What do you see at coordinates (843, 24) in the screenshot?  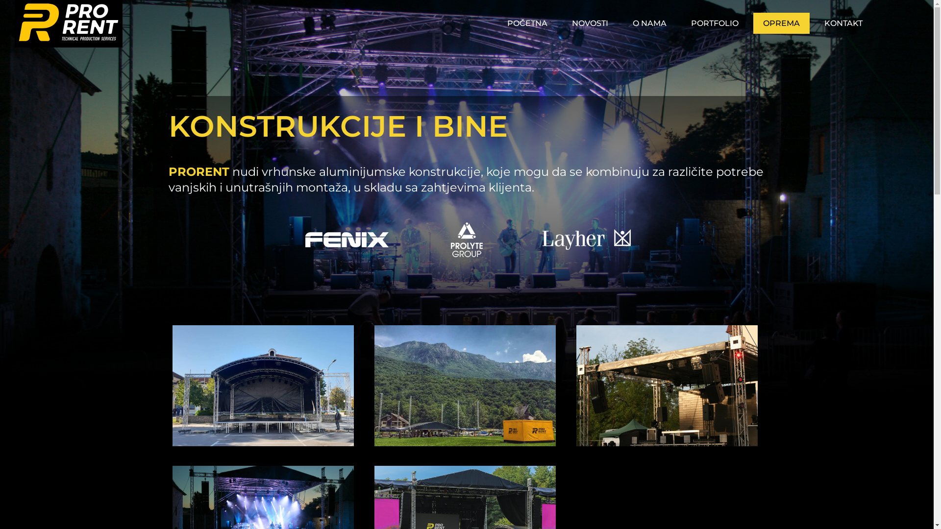 I see `KONTAKT` at bounding box center [843, 24].